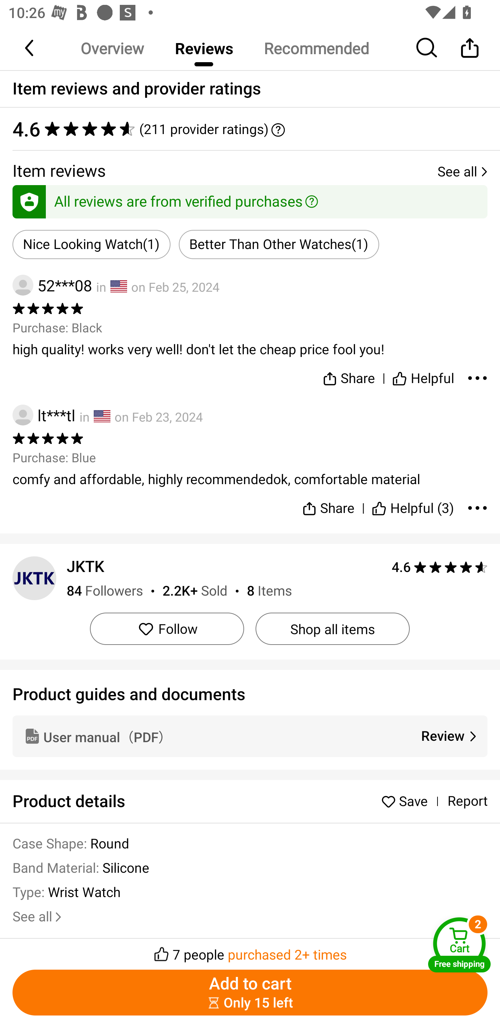 The image size is (500, 1028). Describe the element at coordinates (250, 951) in the screenshot. I see `￼￼7 people purchased 2+ times` at that location.